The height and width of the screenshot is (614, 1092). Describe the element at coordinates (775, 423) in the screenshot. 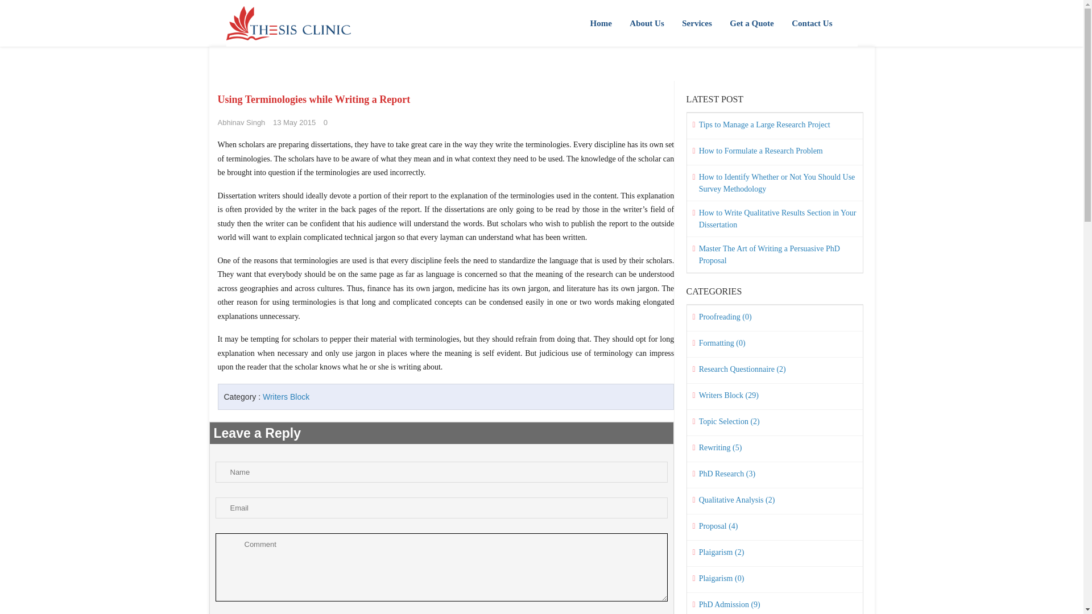

I see `Topic Selection` at that location.